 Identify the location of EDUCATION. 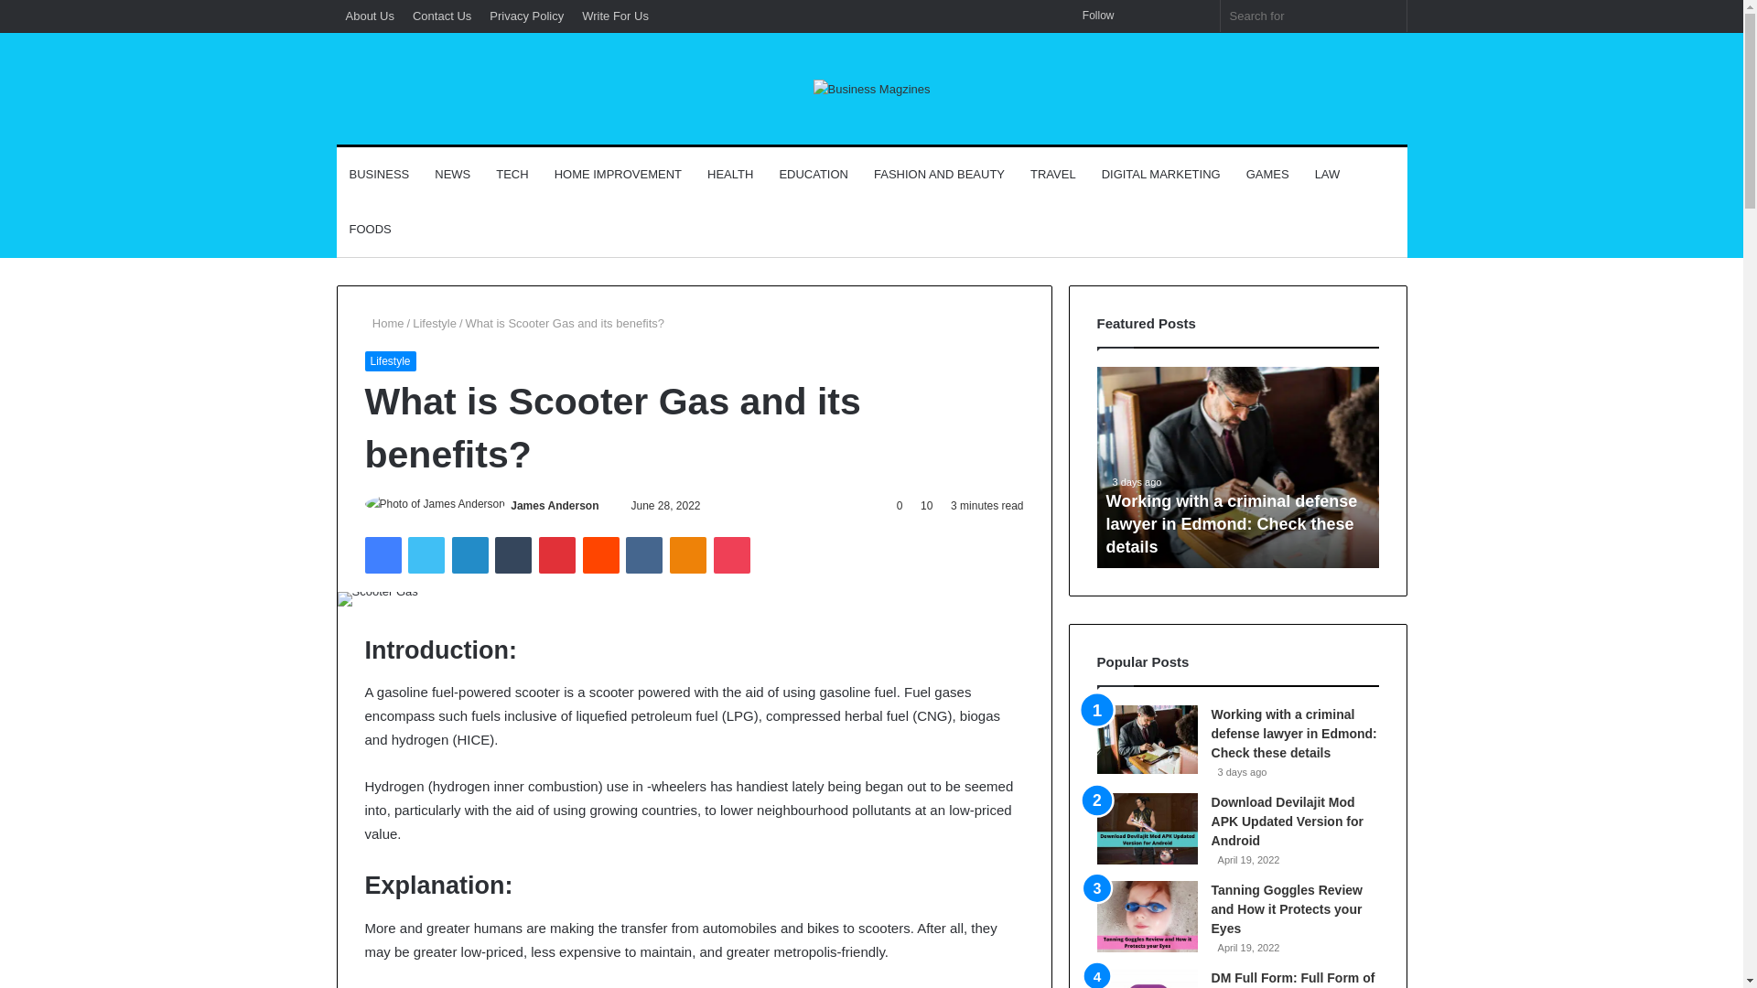
(813, 174).